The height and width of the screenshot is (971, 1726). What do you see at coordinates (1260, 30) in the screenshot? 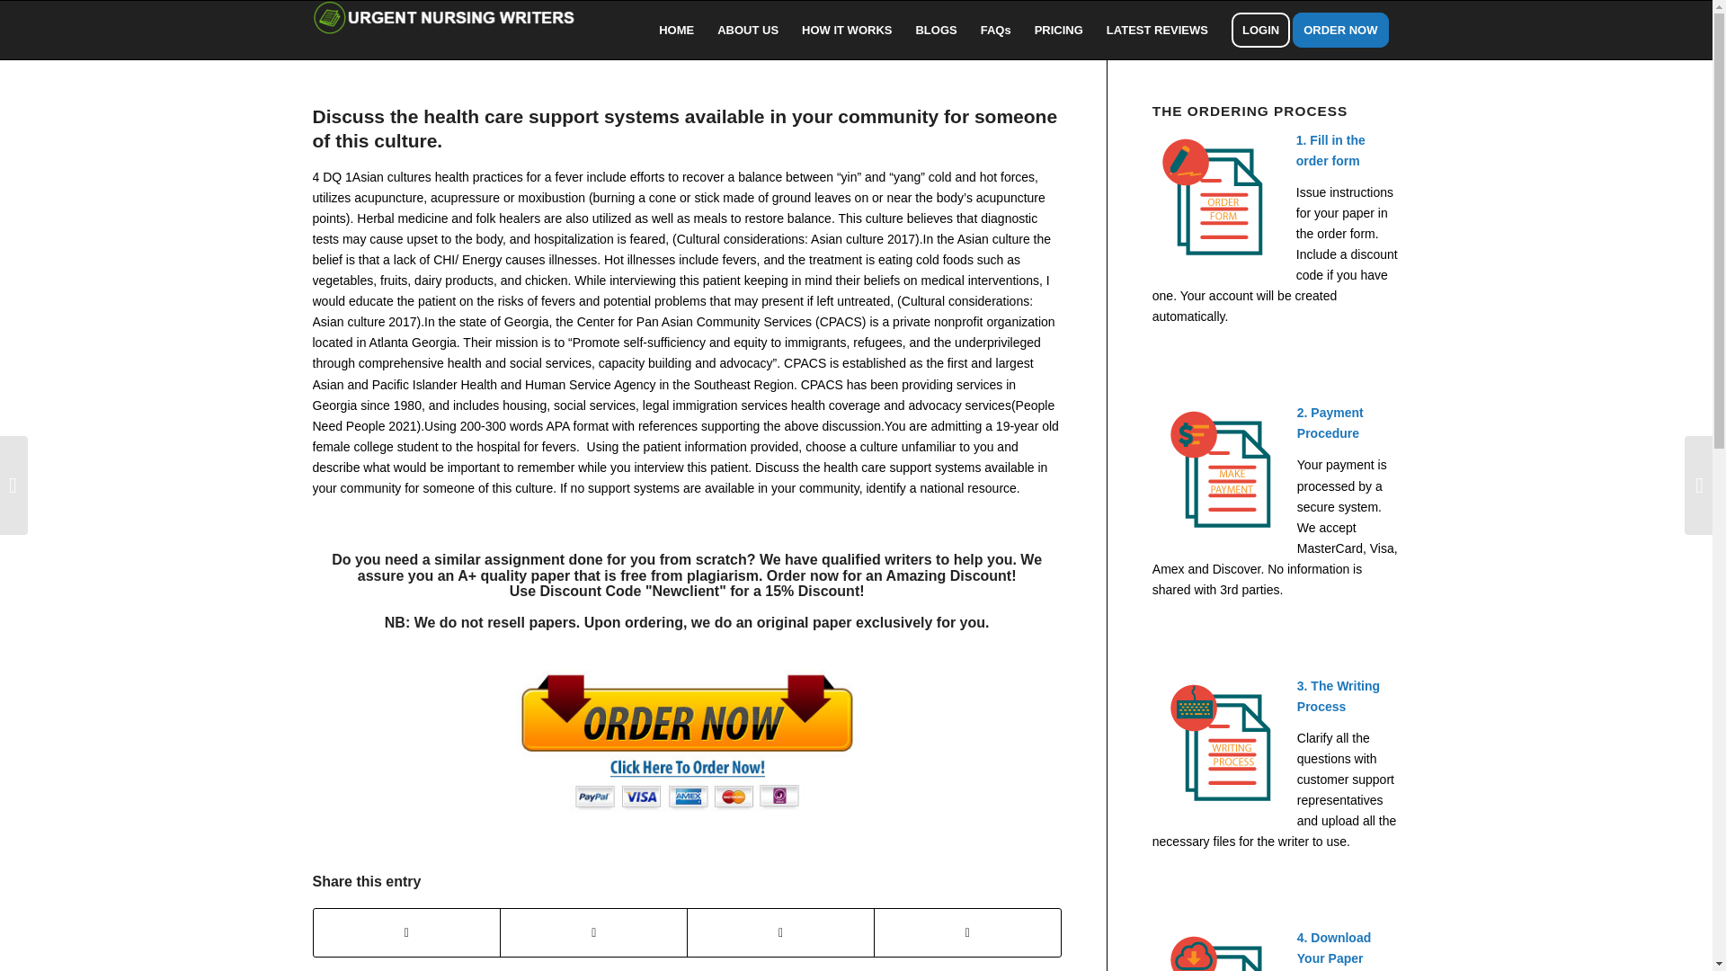
I see `LOGIN` at bounding box center [1260, 30].